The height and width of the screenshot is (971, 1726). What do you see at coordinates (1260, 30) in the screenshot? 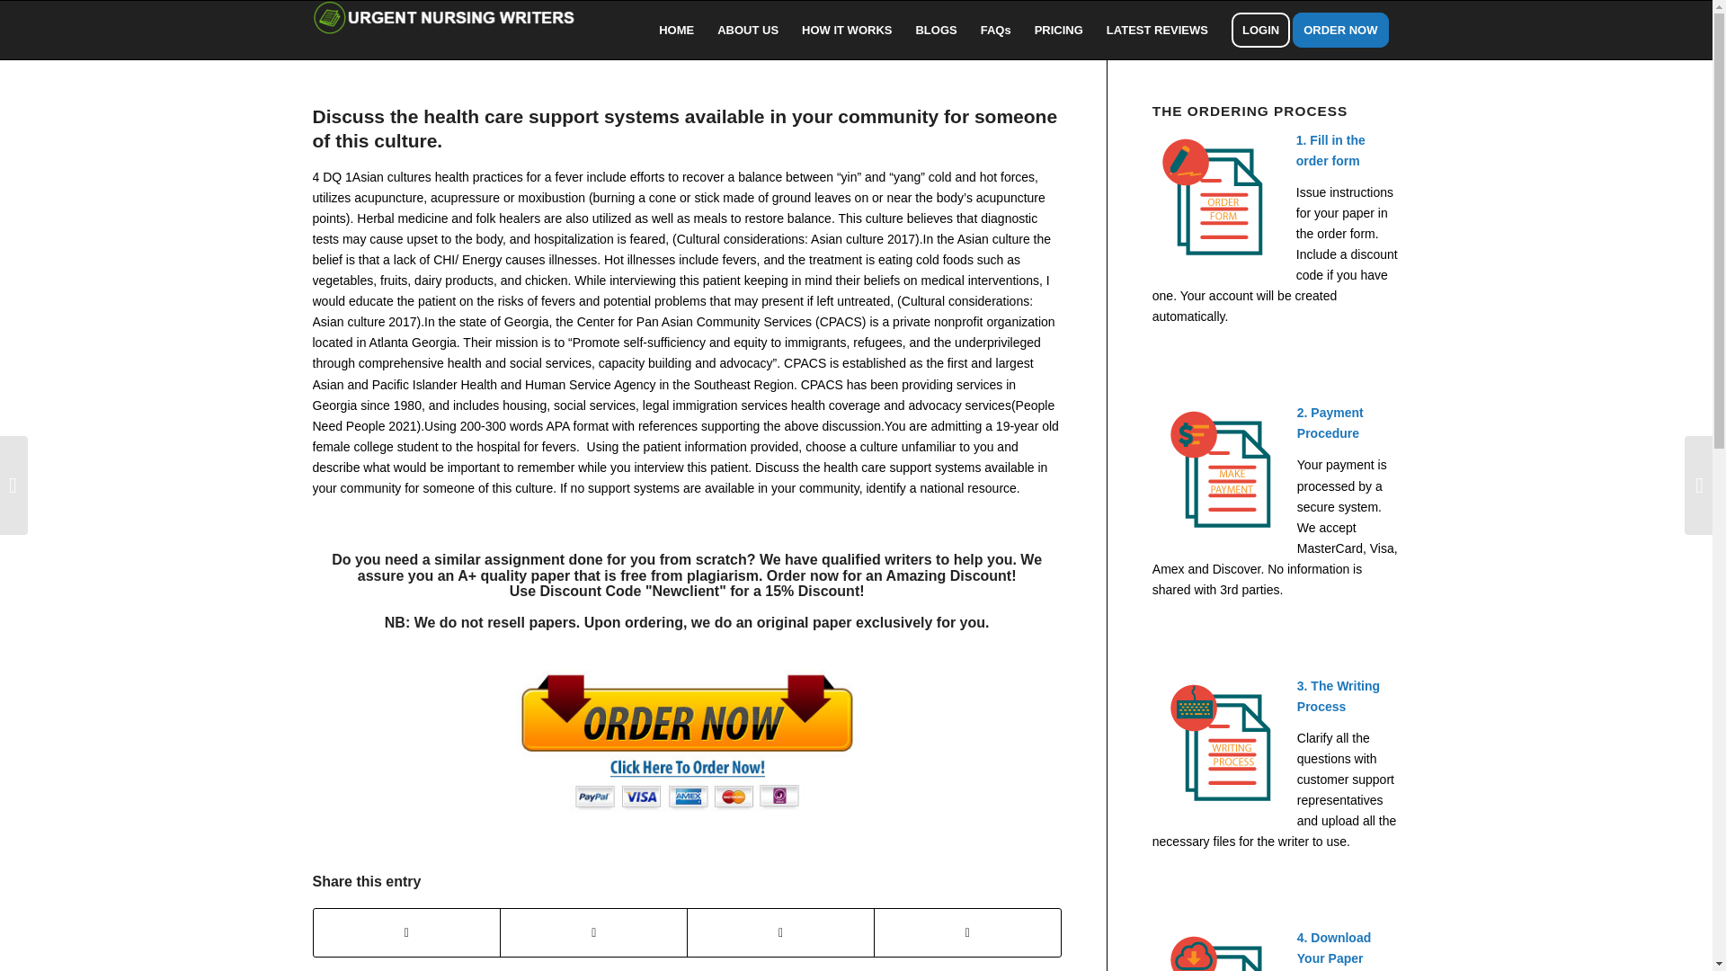
I see `LOGIN` at bounding box center [1260, 30].